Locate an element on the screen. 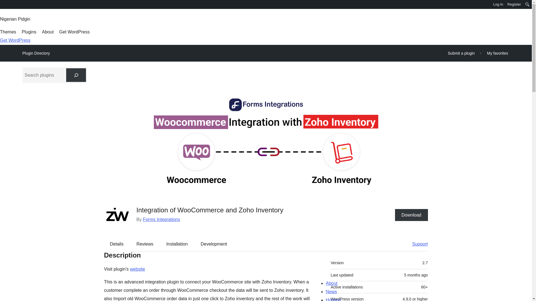 Image resolution: width=536 pixels, height=301 pixels. About is located at coordinates (47, 32).